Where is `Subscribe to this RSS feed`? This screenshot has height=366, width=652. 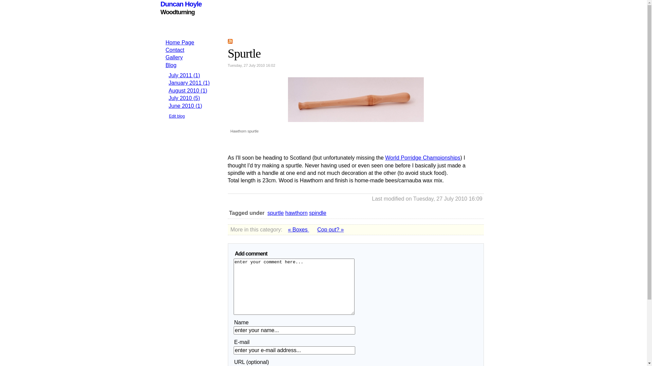 Subscribe to this RSS feed is located at coordinates (230, 41).